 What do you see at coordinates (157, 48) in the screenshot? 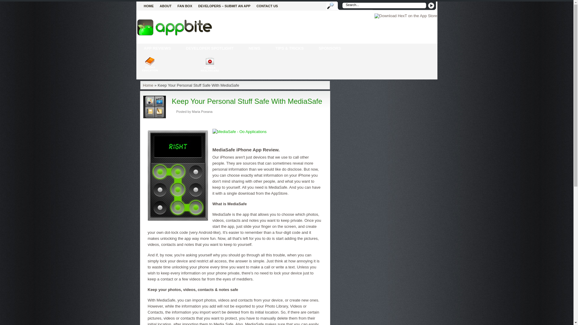
I see `APP REVIEWS` at bounding box center [157, 48].